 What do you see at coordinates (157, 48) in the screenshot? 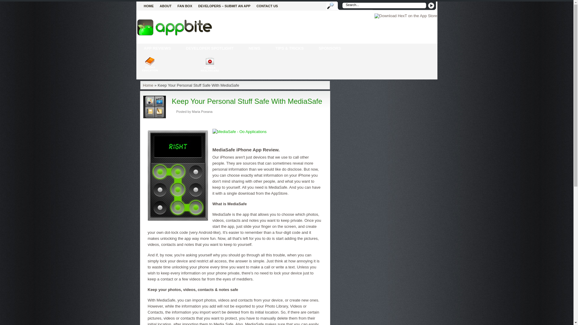
I see `APP REVIEWS` at bounding box center [157, 48].